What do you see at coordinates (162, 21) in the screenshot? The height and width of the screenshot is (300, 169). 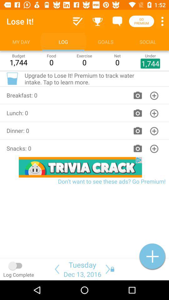 I see `click on the button at the top right corner of the page` at bounding box center [162, 21].